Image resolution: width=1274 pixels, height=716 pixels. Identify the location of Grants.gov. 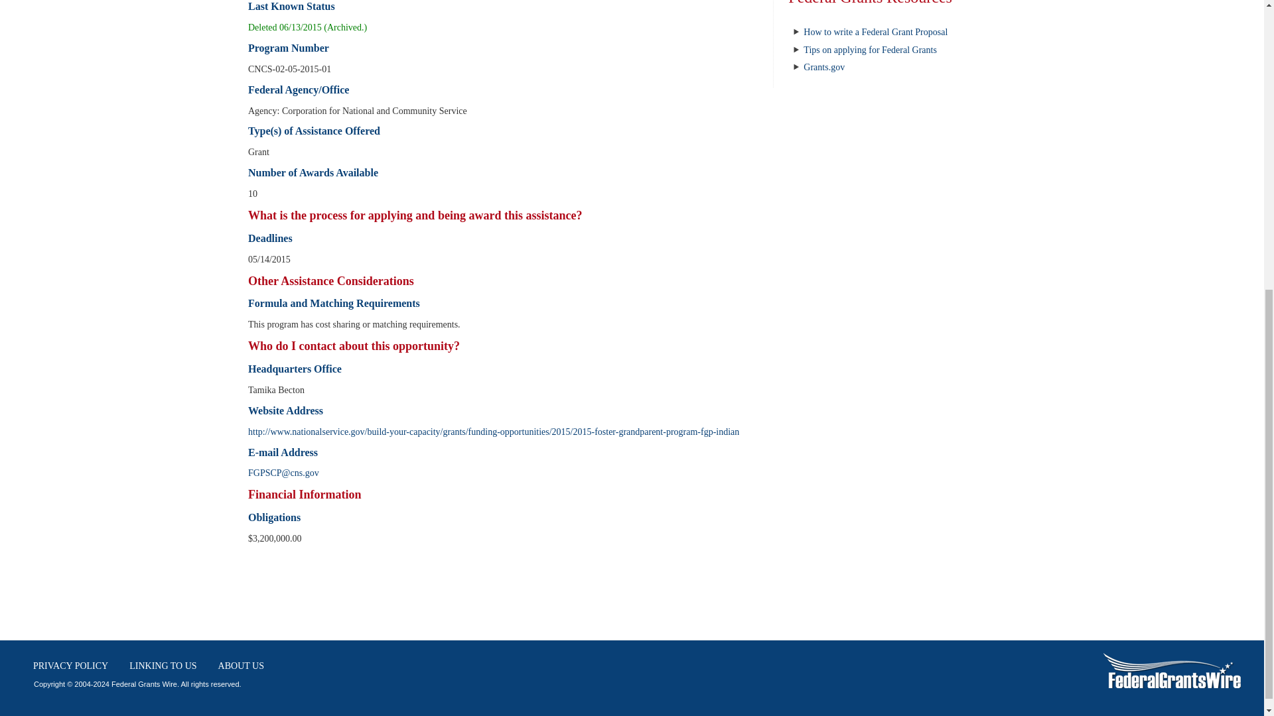
(824, 67).